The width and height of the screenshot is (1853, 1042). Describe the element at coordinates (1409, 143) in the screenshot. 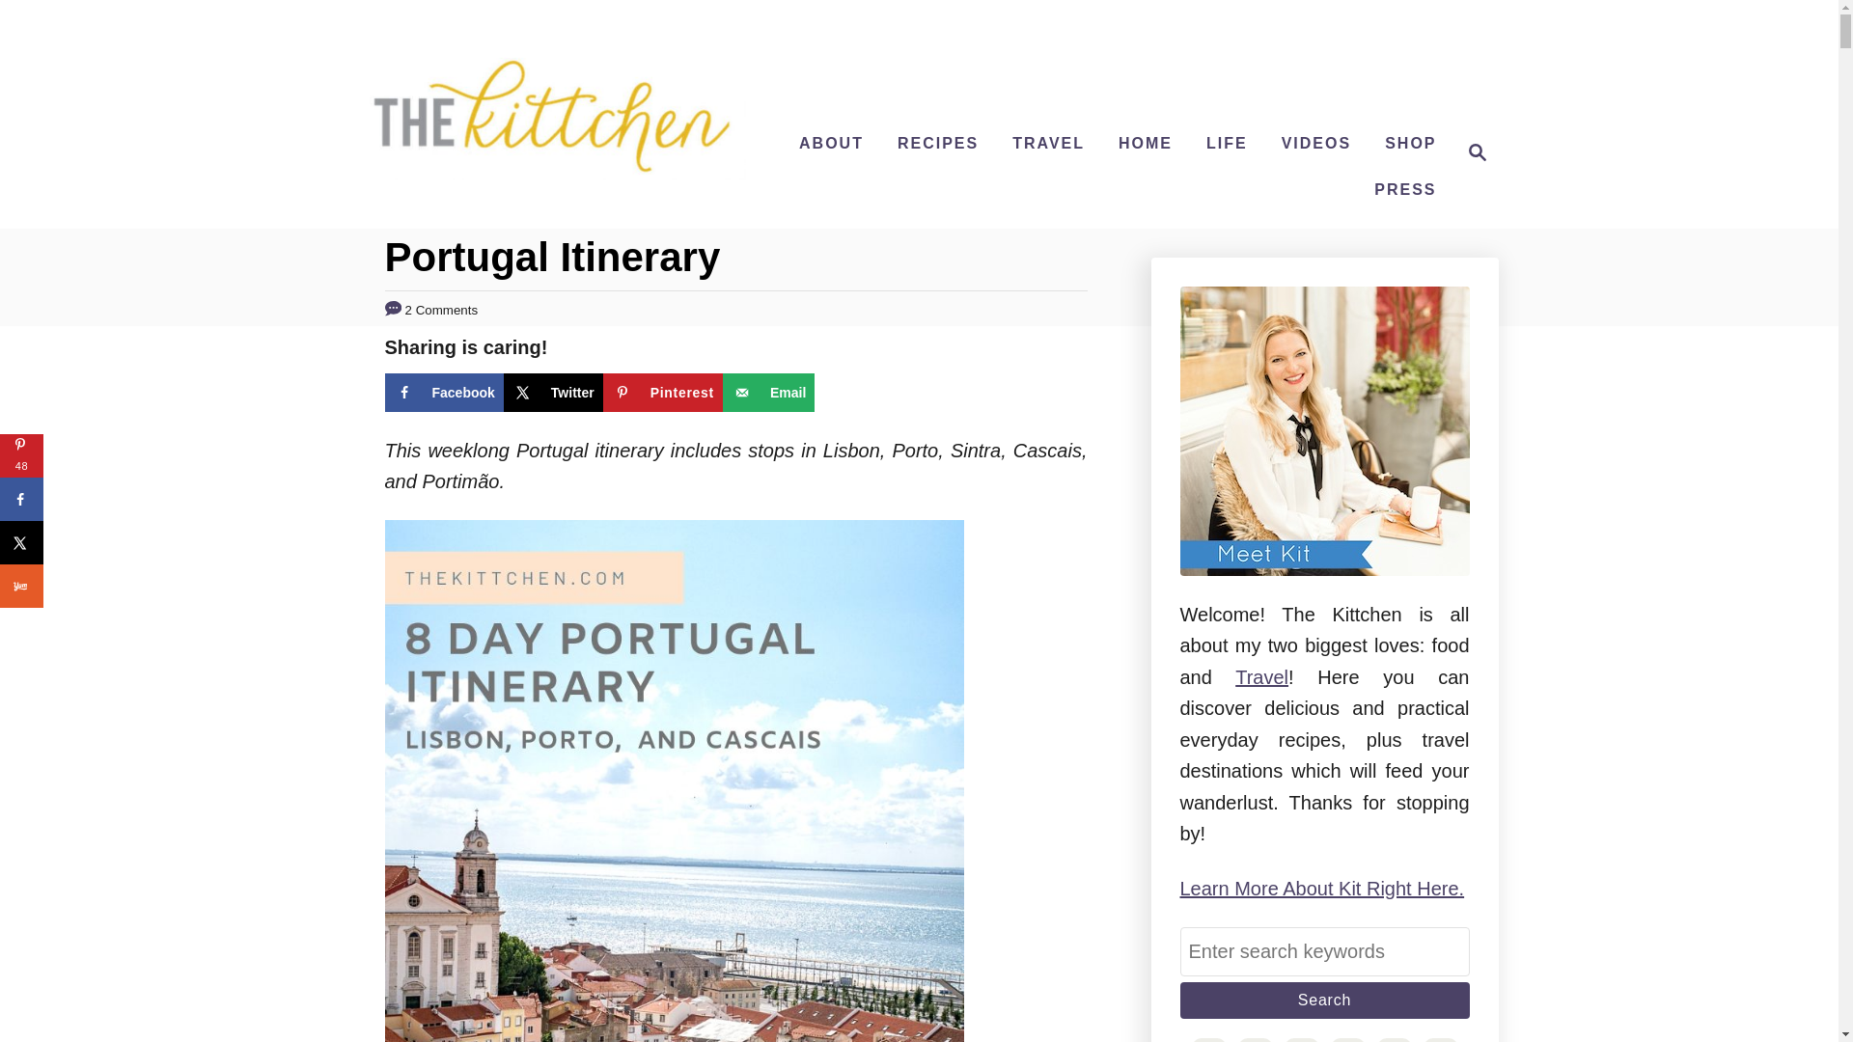

I see `TRAVEL` at that location.